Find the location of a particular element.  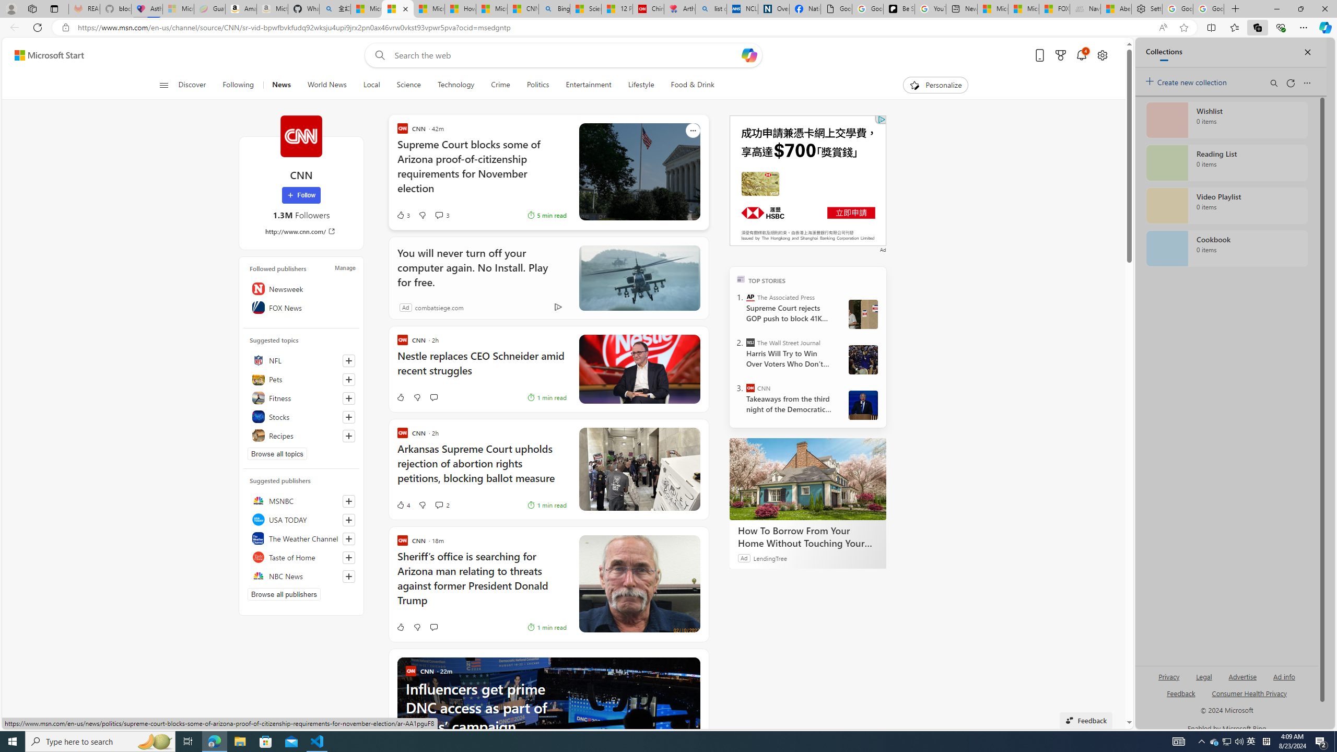

Follow is located at coordinates (301, 195).